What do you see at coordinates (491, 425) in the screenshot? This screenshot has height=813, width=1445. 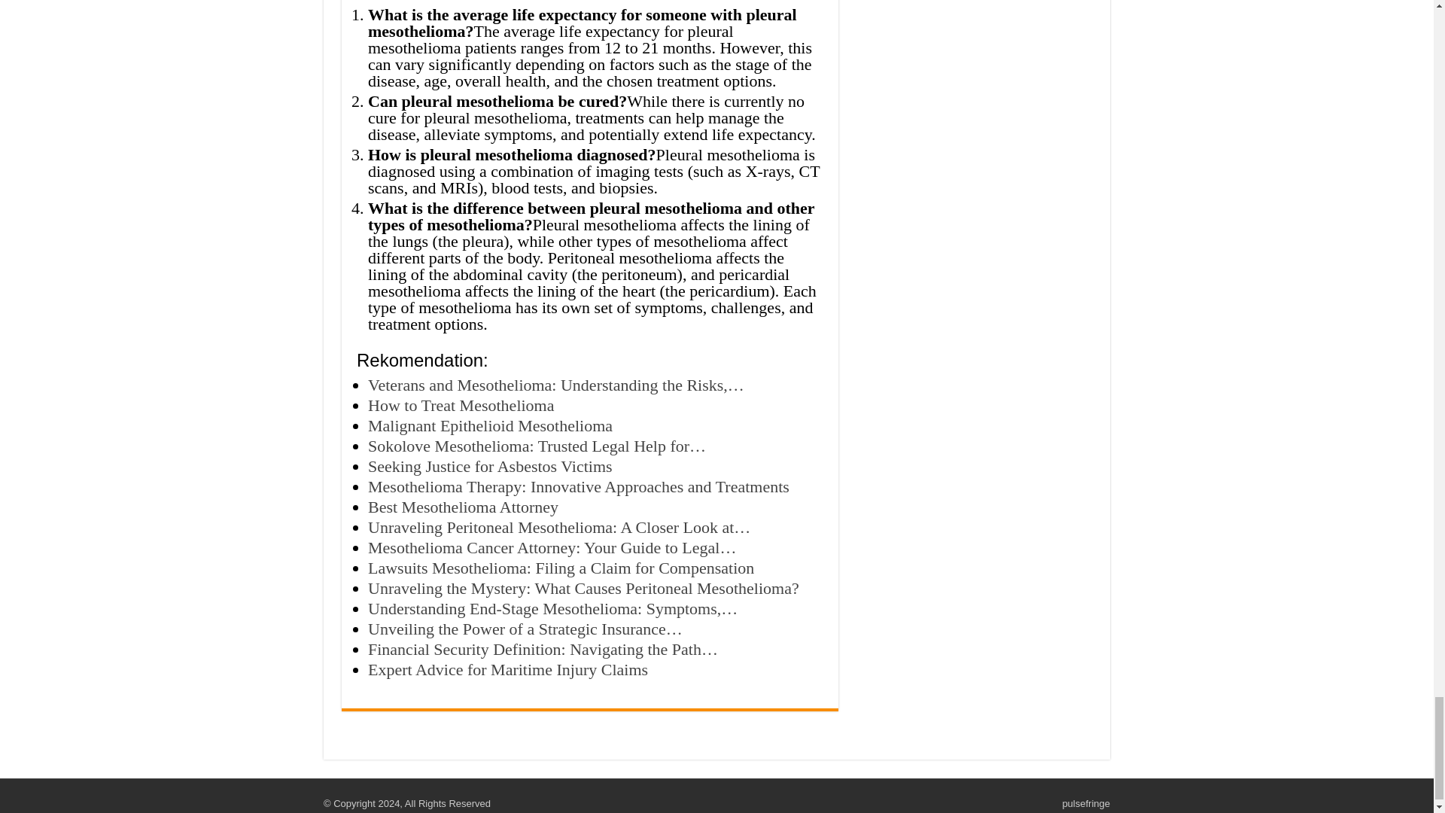 I see `Malignant Epithelioid Mesothelioma` at bounding box center [491, 425].